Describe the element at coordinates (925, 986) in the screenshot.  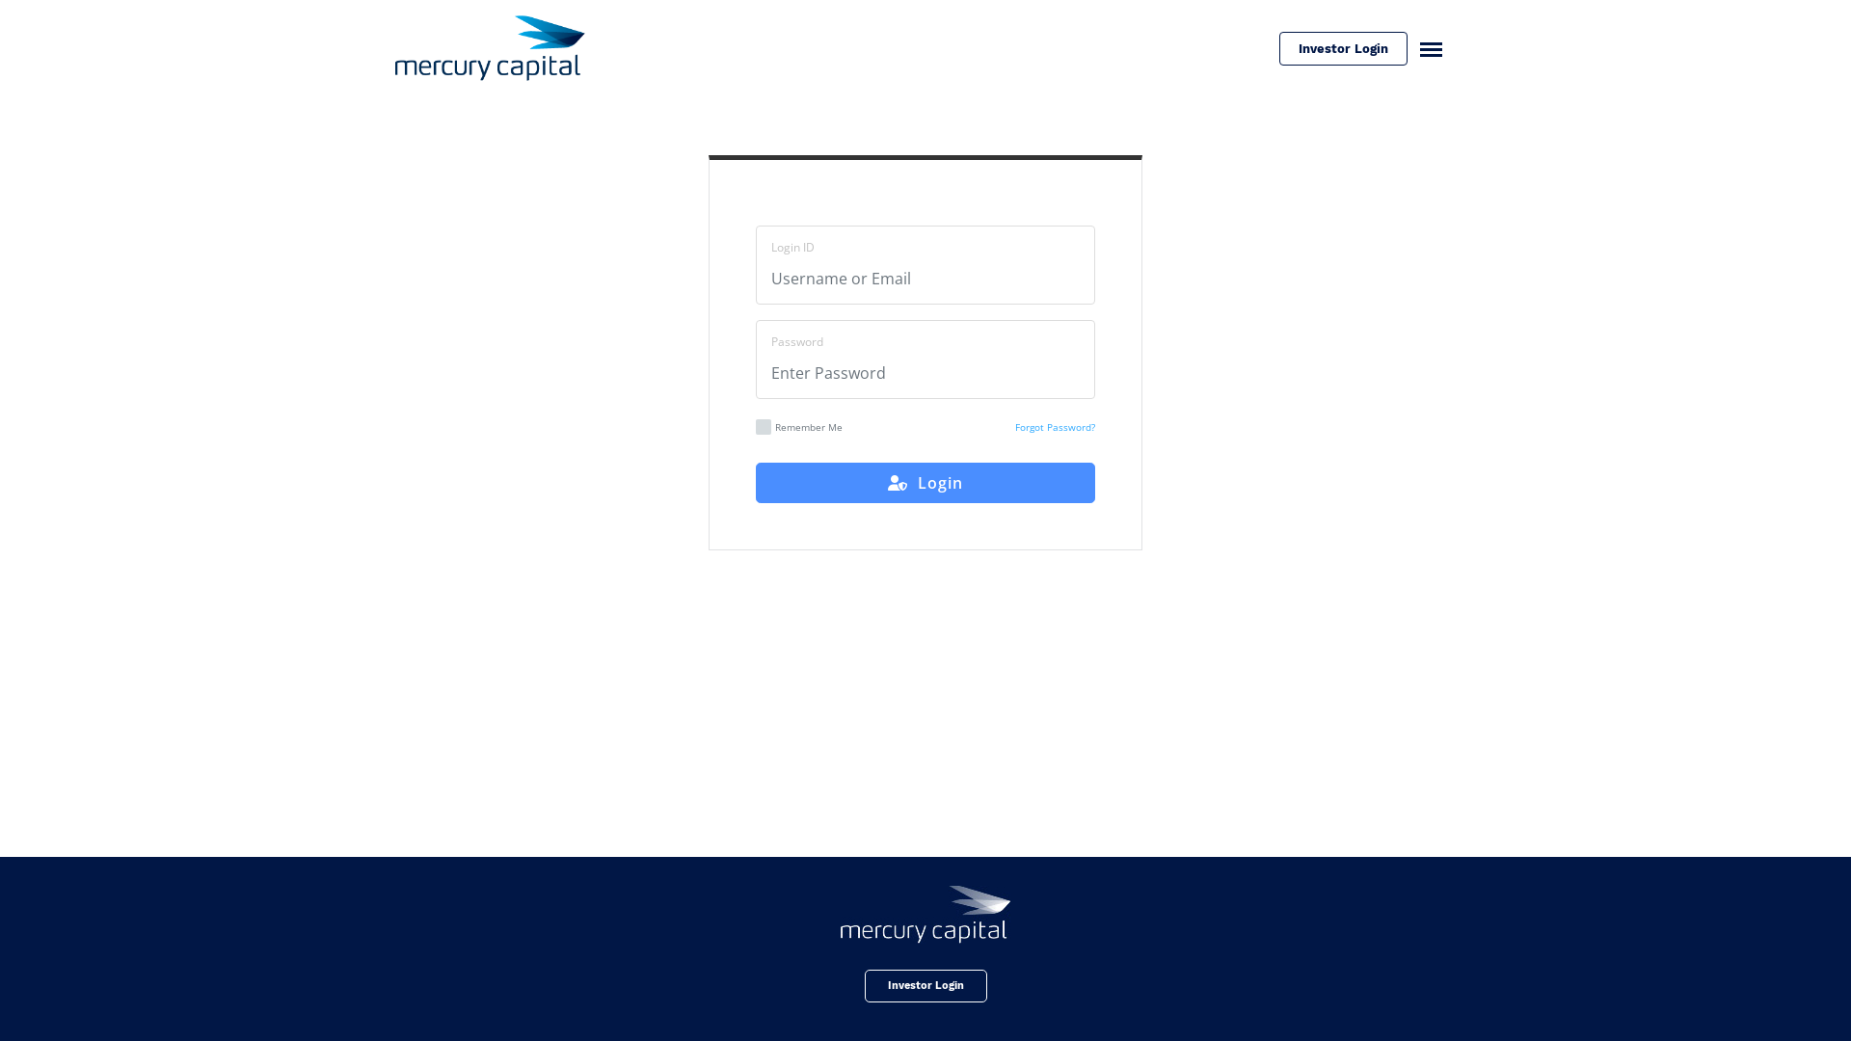
I see `Investor Login` at that location.